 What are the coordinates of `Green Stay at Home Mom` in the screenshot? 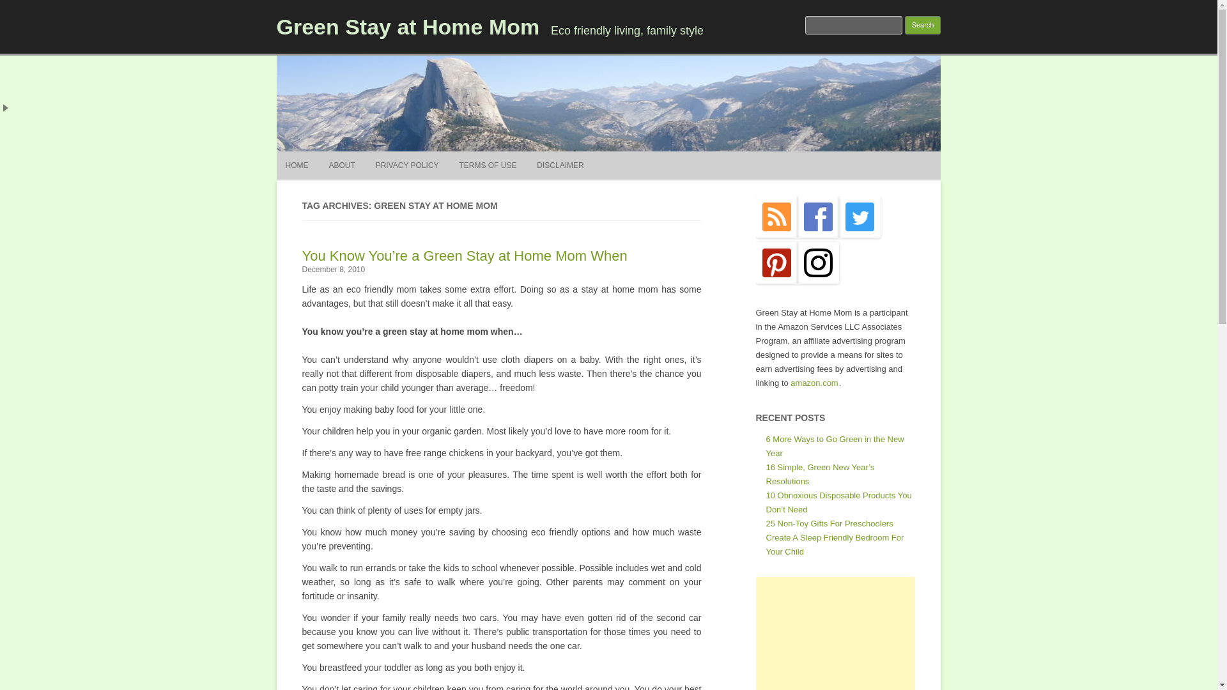 It's located at (408, 26).